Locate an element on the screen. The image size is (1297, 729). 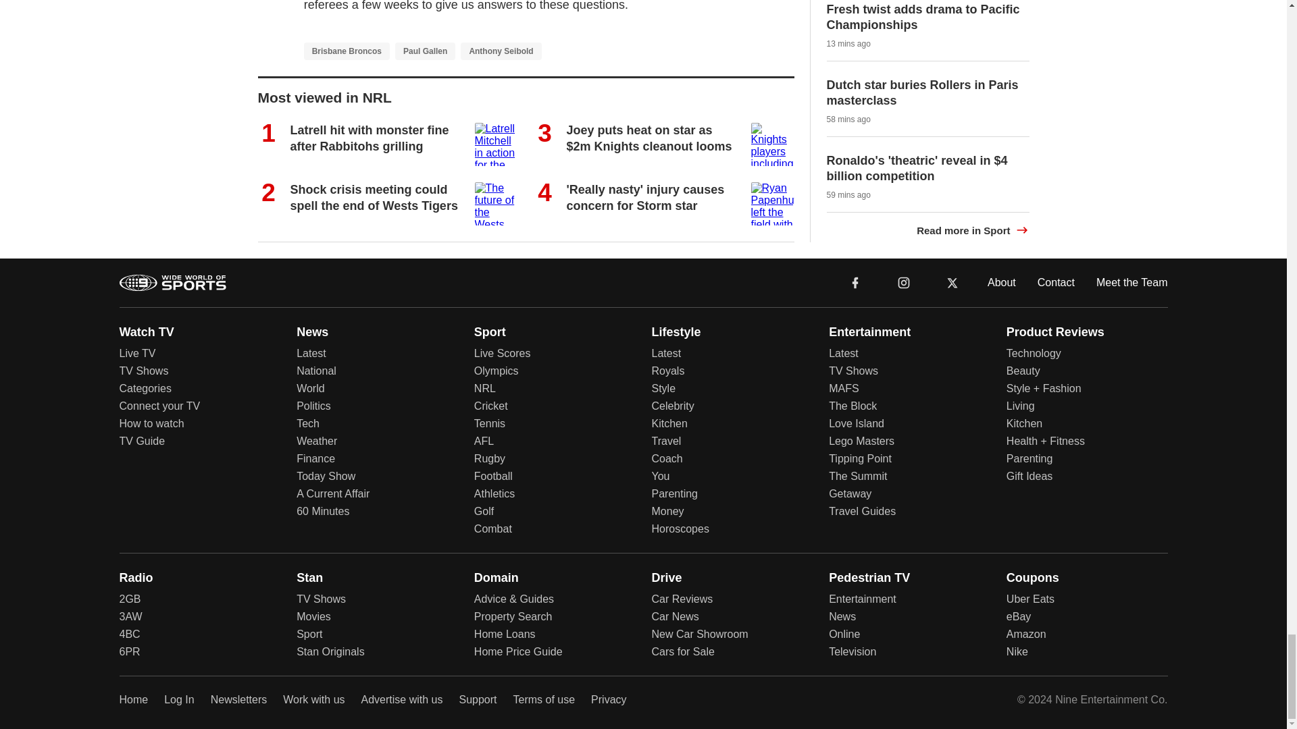
facebook is located at coordinates (855, 282).